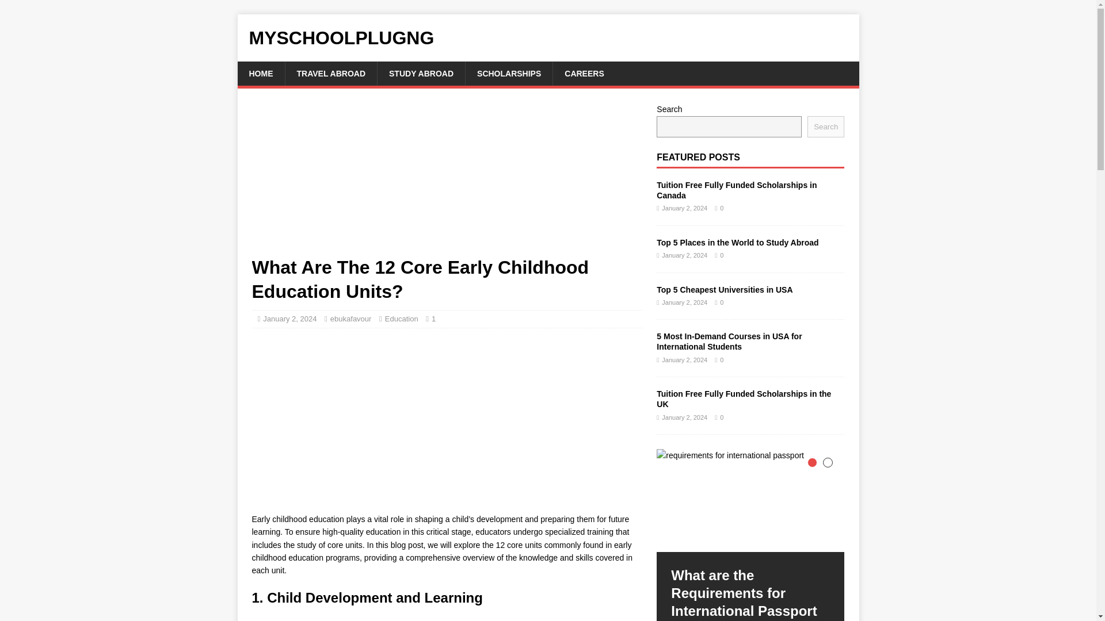  What do you see at coordinates (584, 74) in the screenshot?
I see `CAREERS` at bounding box center [584, 74].